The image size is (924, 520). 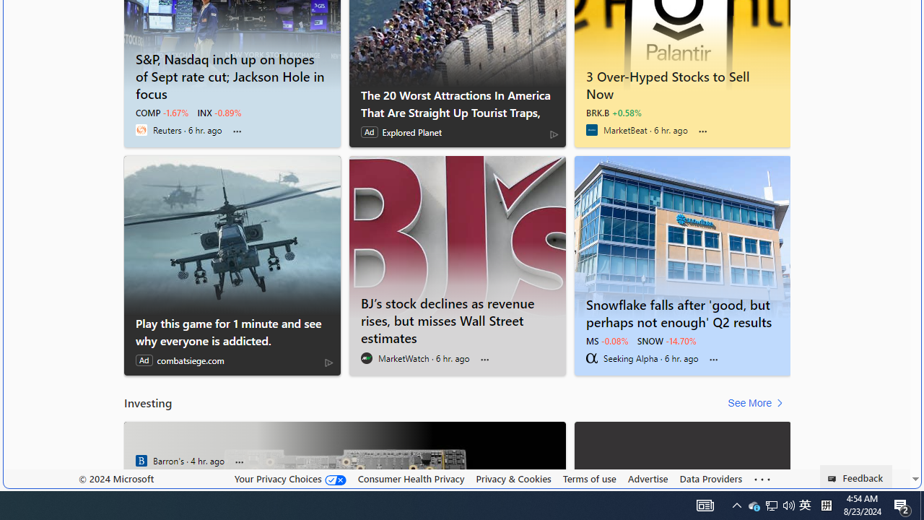 I want to click on Class: oneFooter_seeMore-DS-EntryPoint1-1, so click(x=762, y=479).